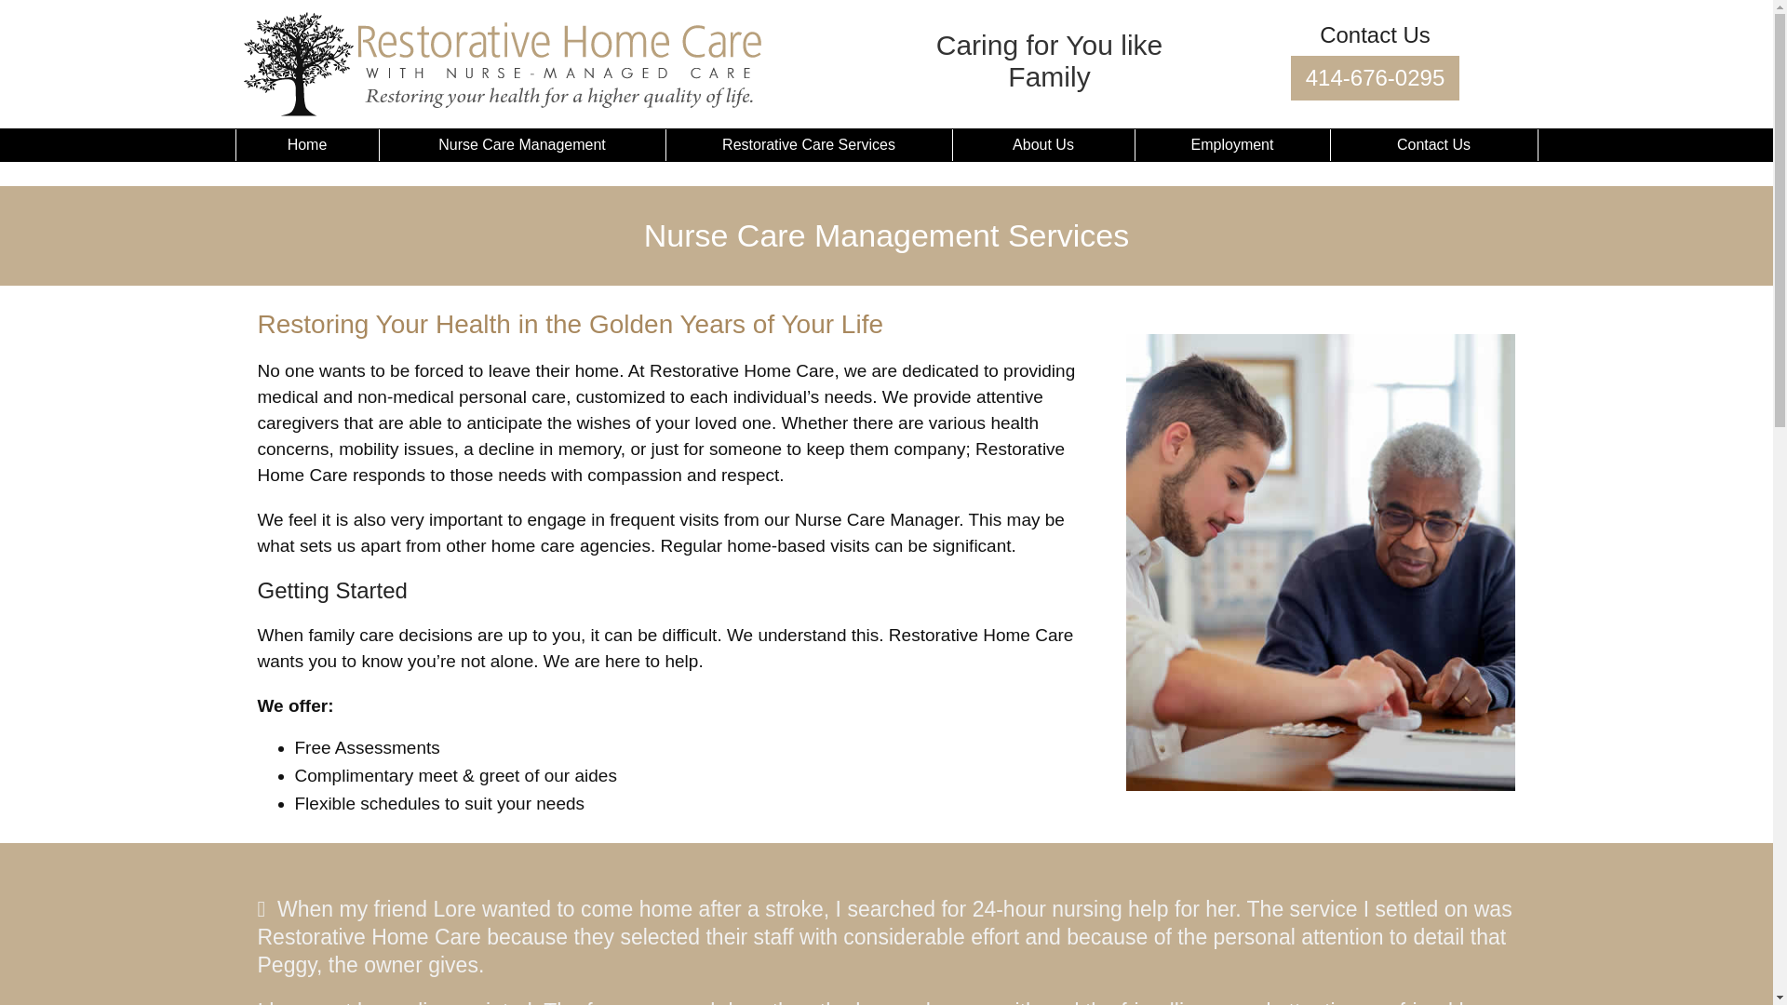 This screenshot has height=1005, width=1787. Describe the element at coordinates (502, 63) in the screenshot. I see `Restorative Home Care with Nurse Managed Care` at that location.